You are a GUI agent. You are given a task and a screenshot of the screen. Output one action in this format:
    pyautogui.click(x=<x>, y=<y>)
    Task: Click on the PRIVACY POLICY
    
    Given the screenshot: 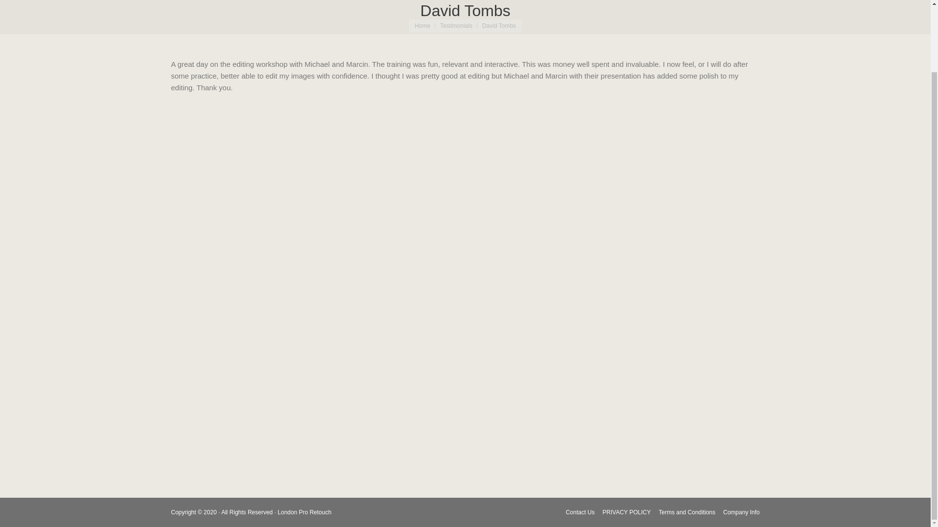 What is the action you would take?
    pyautogui.click(x=626, y=436)
    